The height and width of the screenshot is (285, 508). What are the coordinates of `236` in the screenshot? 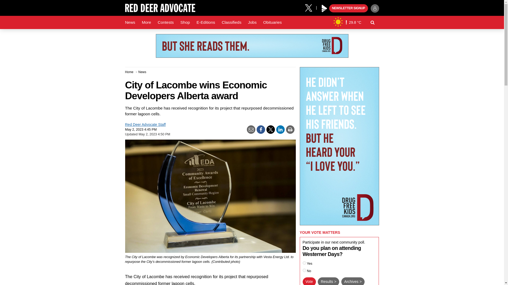 It's located at (304, 263).